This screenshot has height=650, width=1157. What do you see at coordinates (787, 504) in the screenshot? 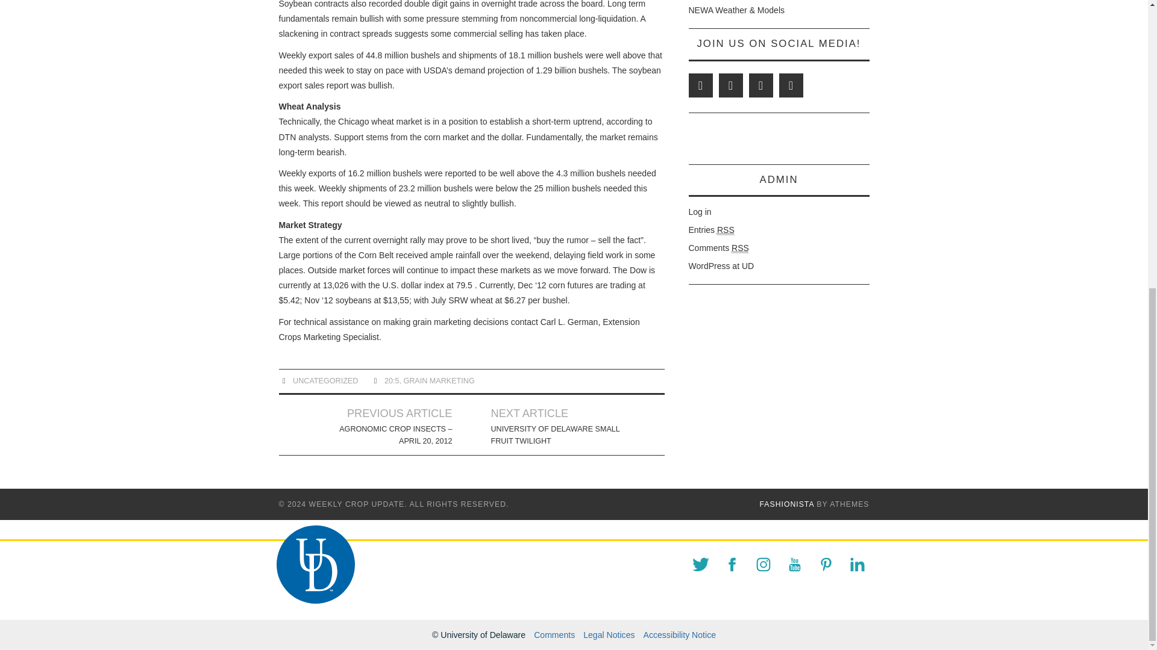
I see `FASHIONISTA` at bounding box center [787, 504].